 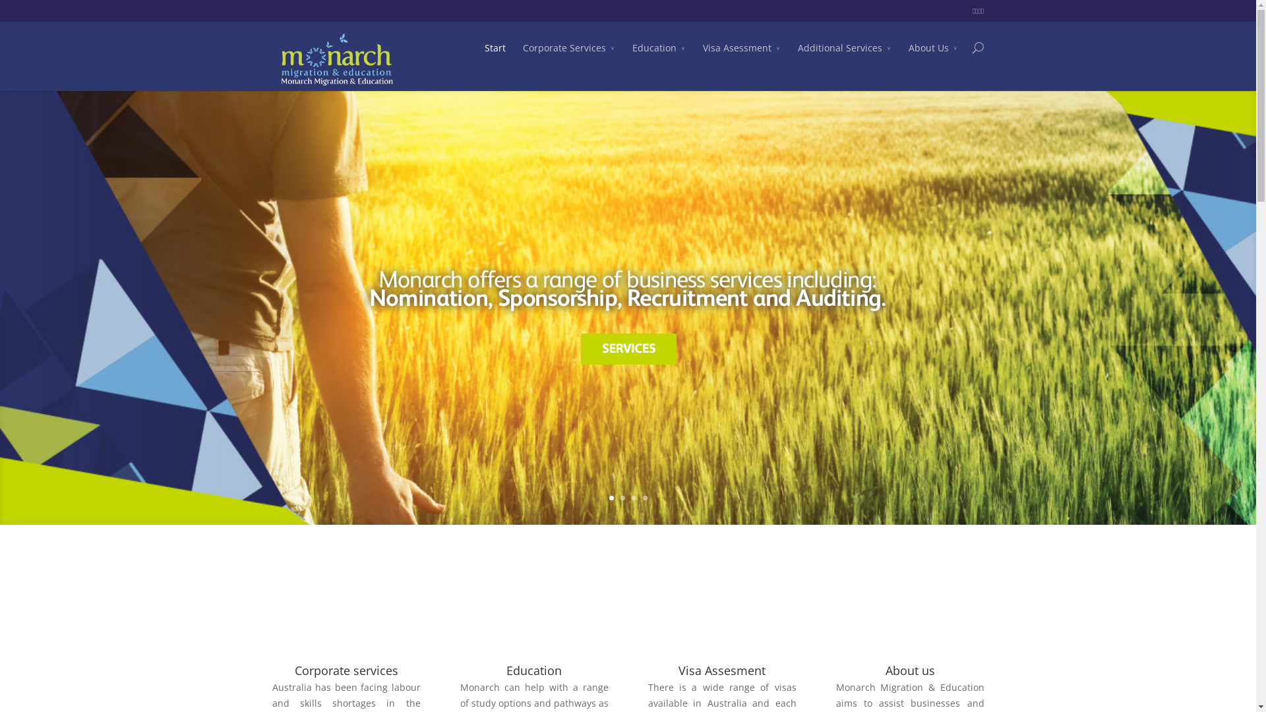 What do you see at coordinates (742, 57) in the screenshot?
I see `Visa Asessment` at bounding box center [742, 57].